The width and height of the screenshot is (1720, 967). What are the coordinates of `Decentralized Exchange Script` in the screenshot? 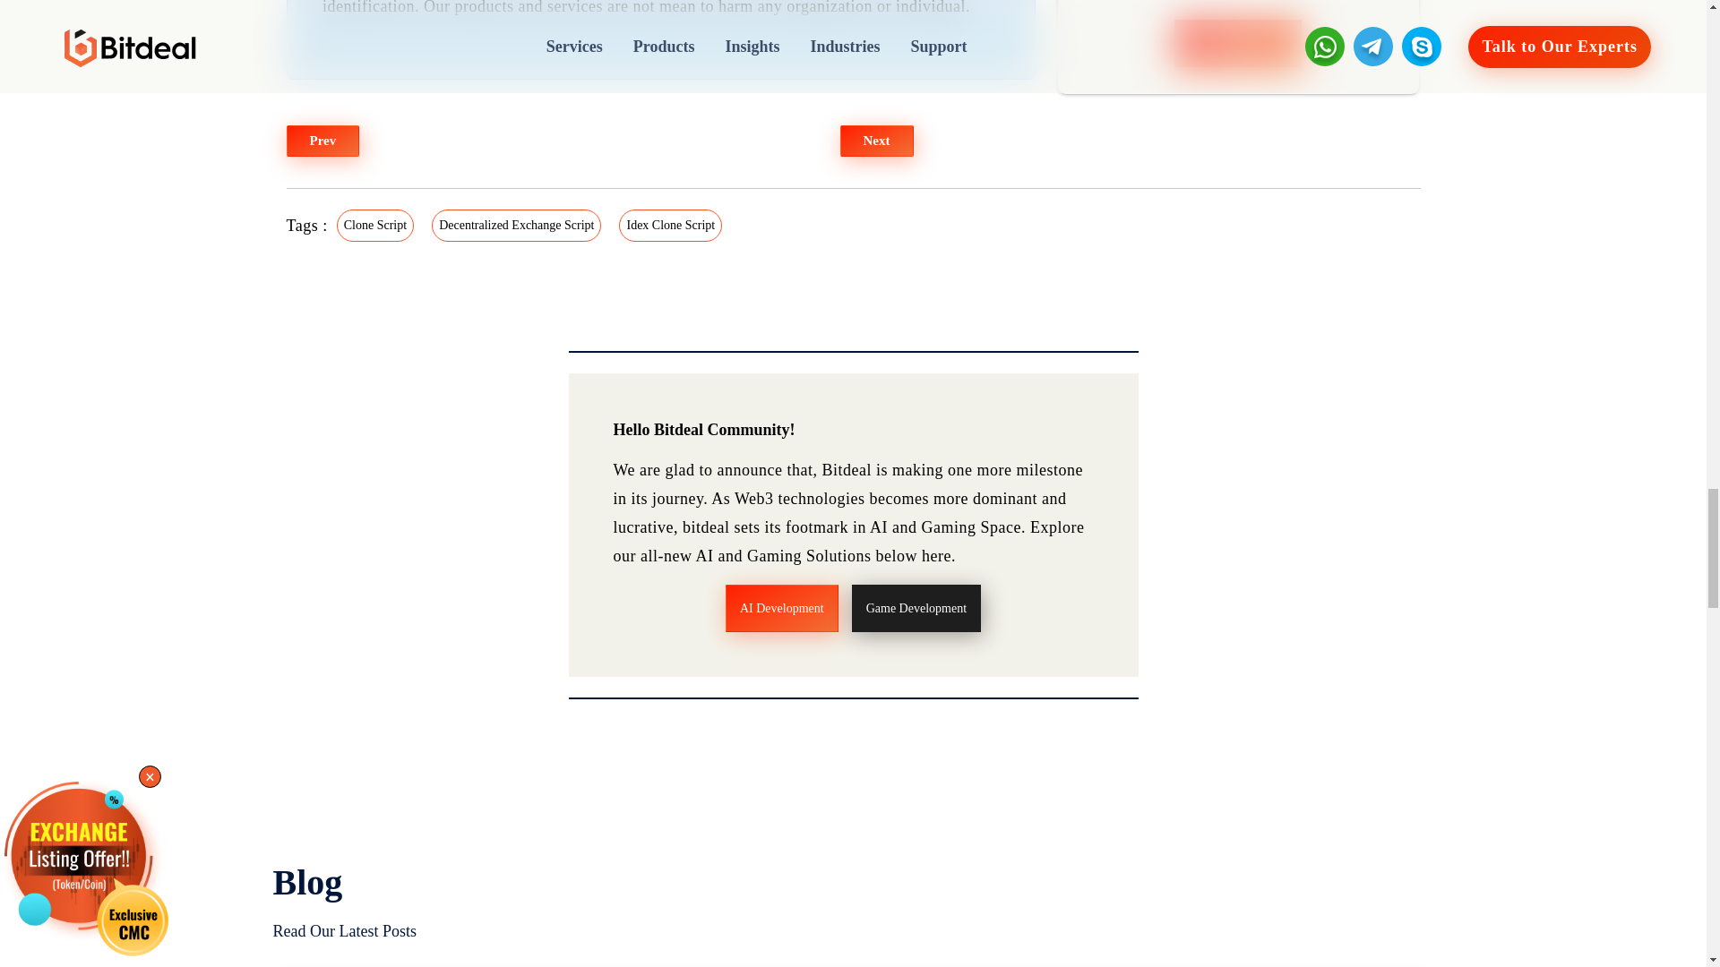 It's located at (516, 216).